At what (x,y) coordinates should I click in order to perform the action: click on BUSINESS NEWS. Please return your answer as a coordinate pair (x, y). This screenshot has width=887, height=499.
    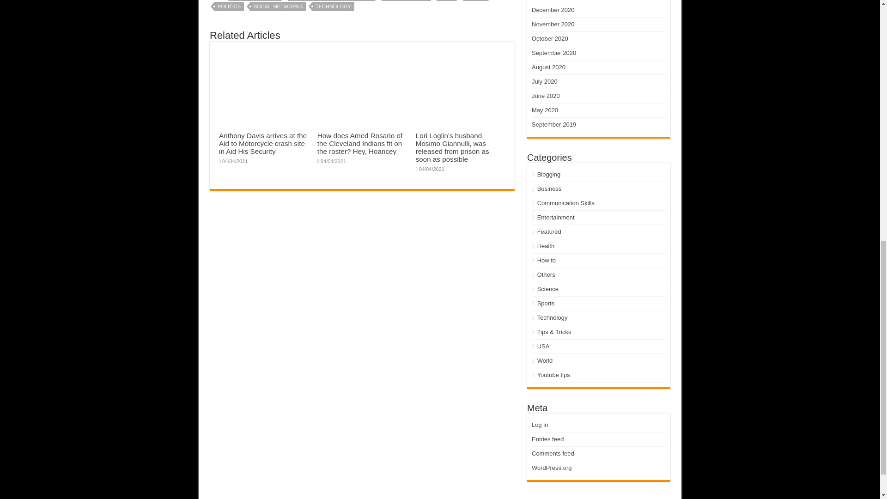
    Looking at the image, I should click on (407, 0).